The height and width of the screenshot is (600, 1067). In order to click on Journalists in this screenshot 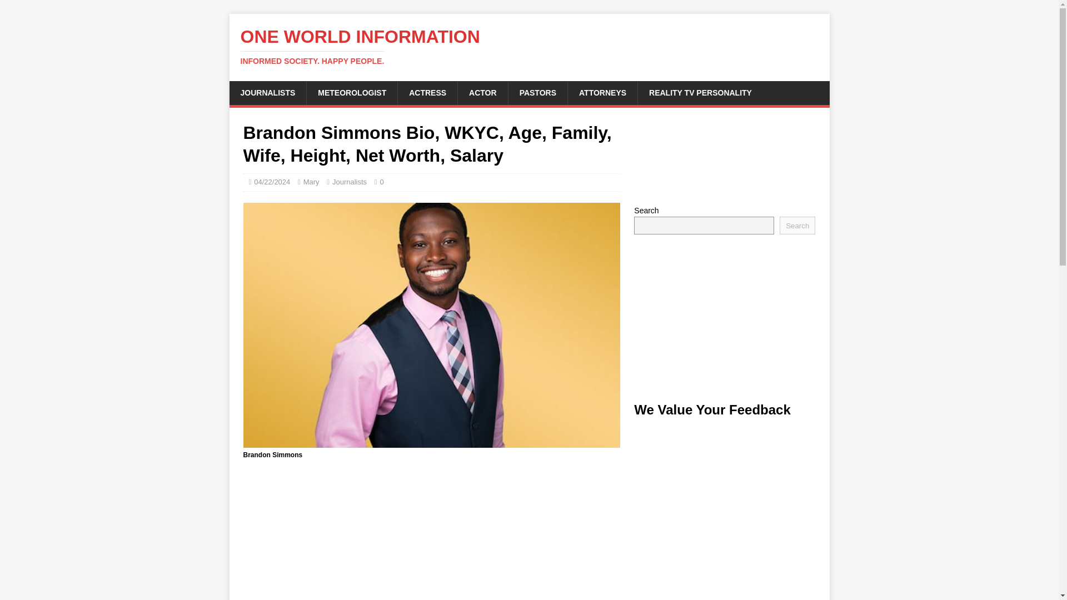, I will do `click(349, 181)`.